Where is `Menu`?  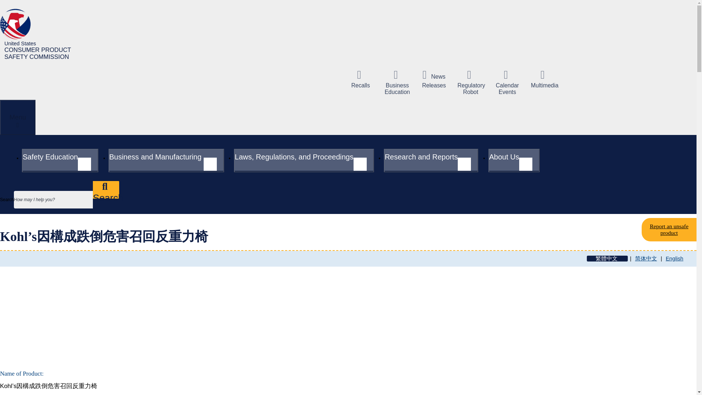 Menu is located at coordinates (18, 117).